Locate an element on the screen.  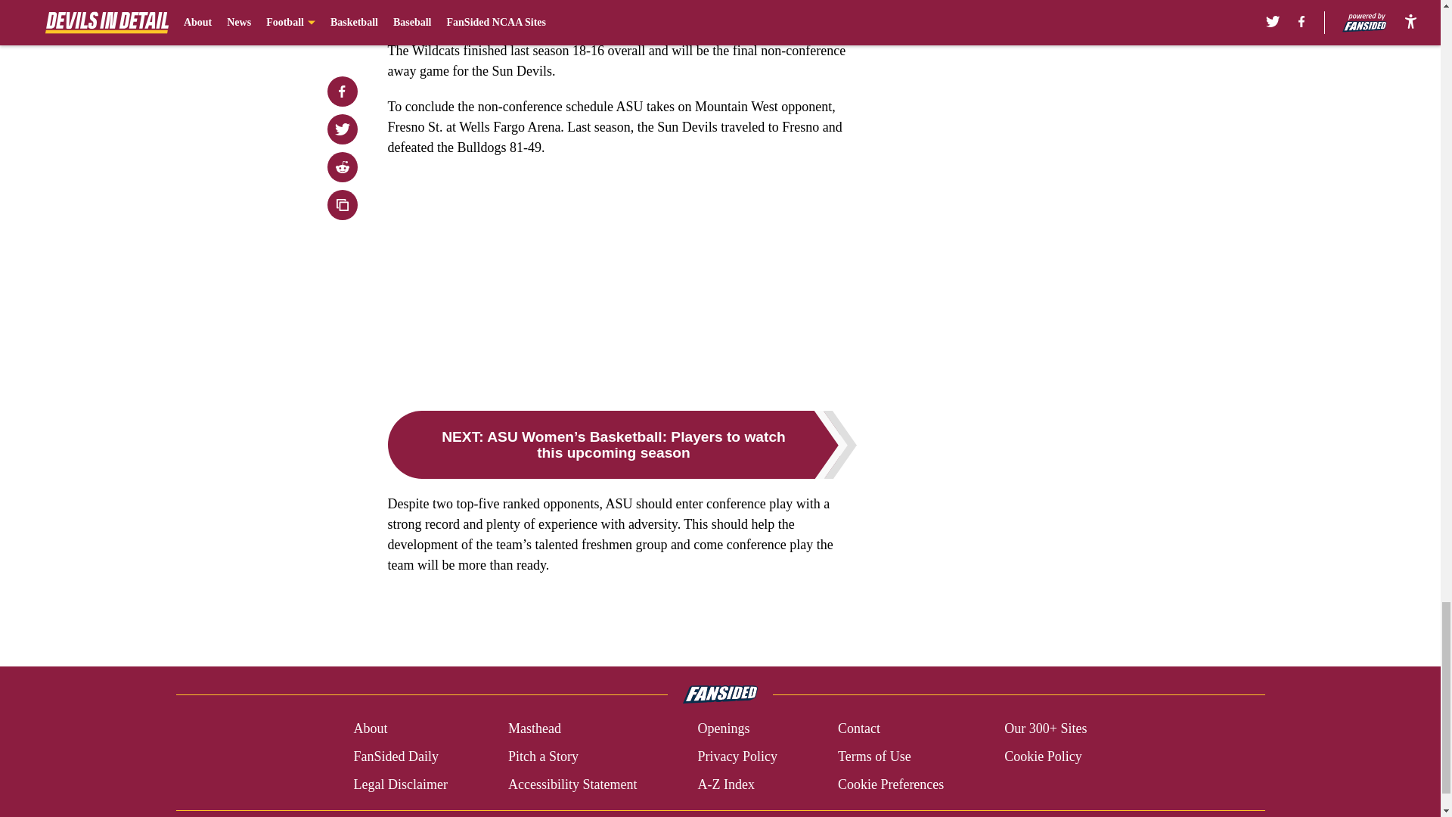
Contact is located at coordinates (858, 729).